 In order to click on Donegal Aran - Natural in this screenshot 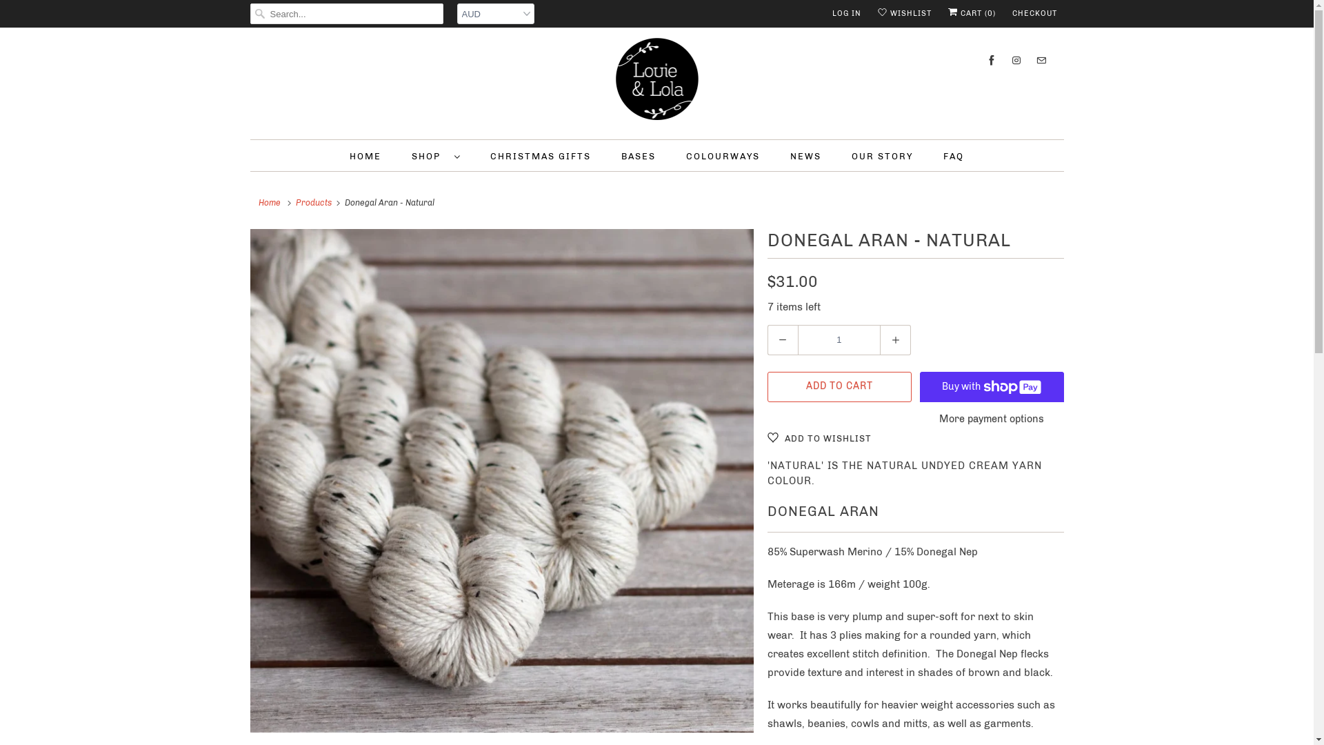, I will do `click(501, 481)`.